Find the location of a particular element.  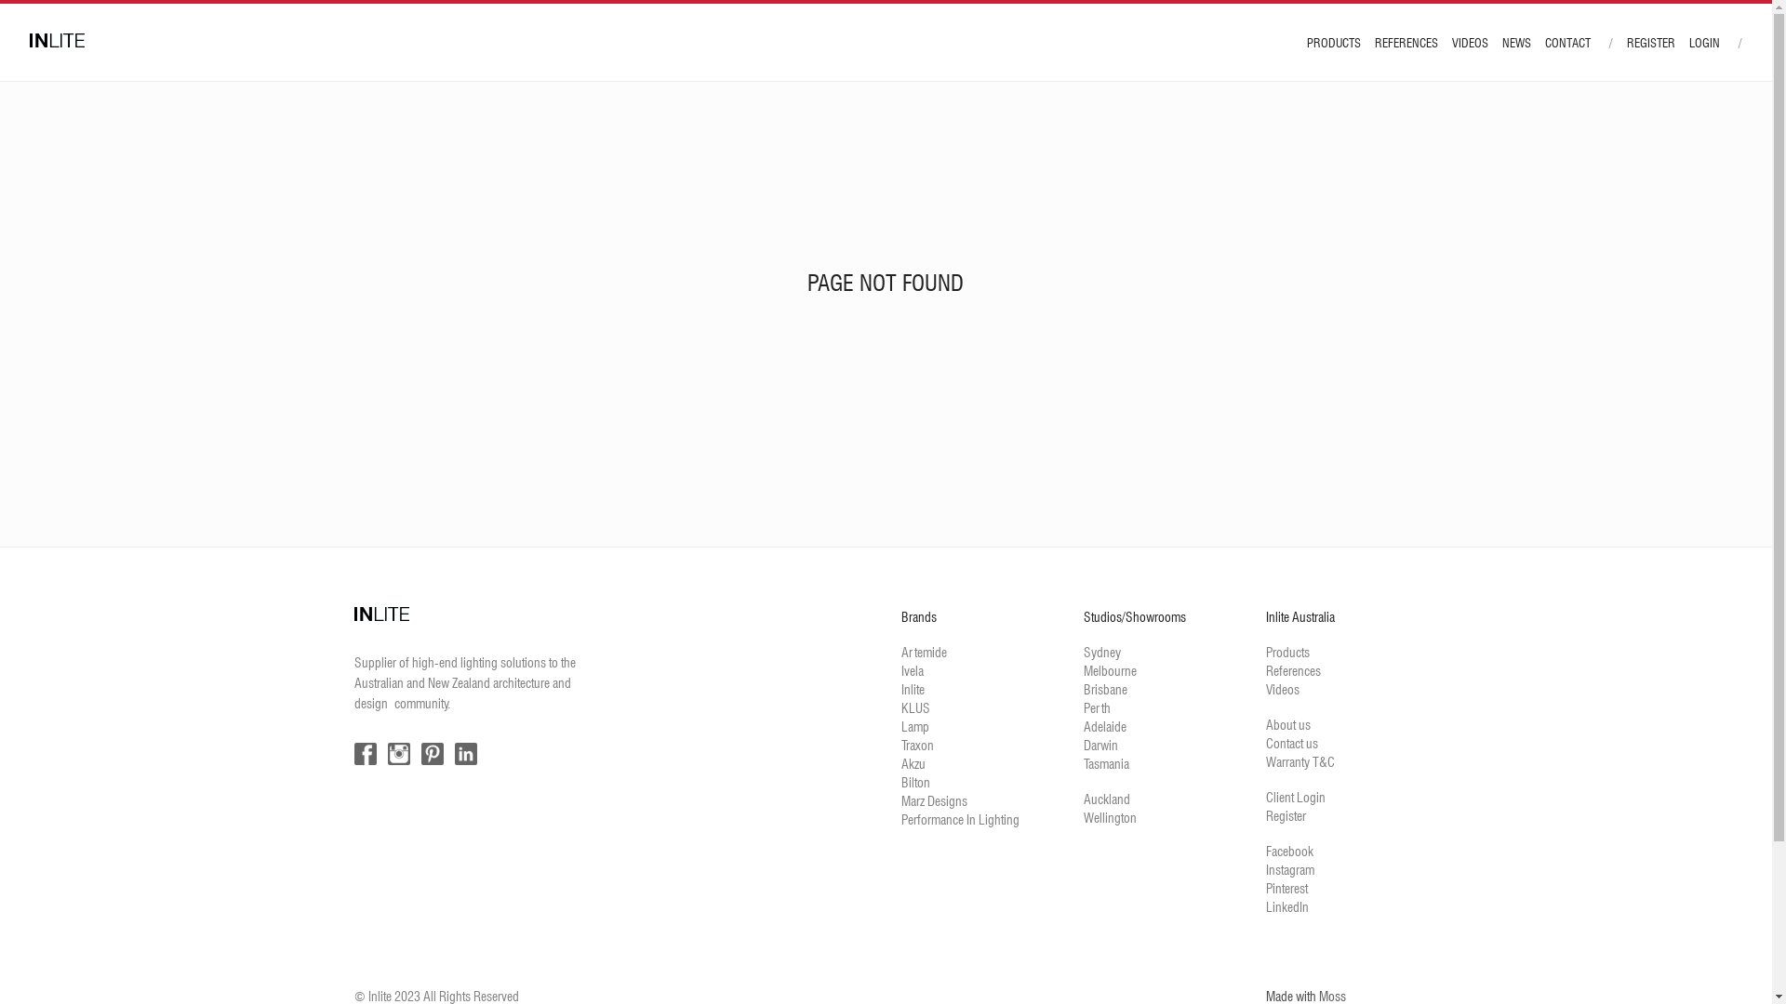

Performance In Lighting is located at coordinates (960, 819).